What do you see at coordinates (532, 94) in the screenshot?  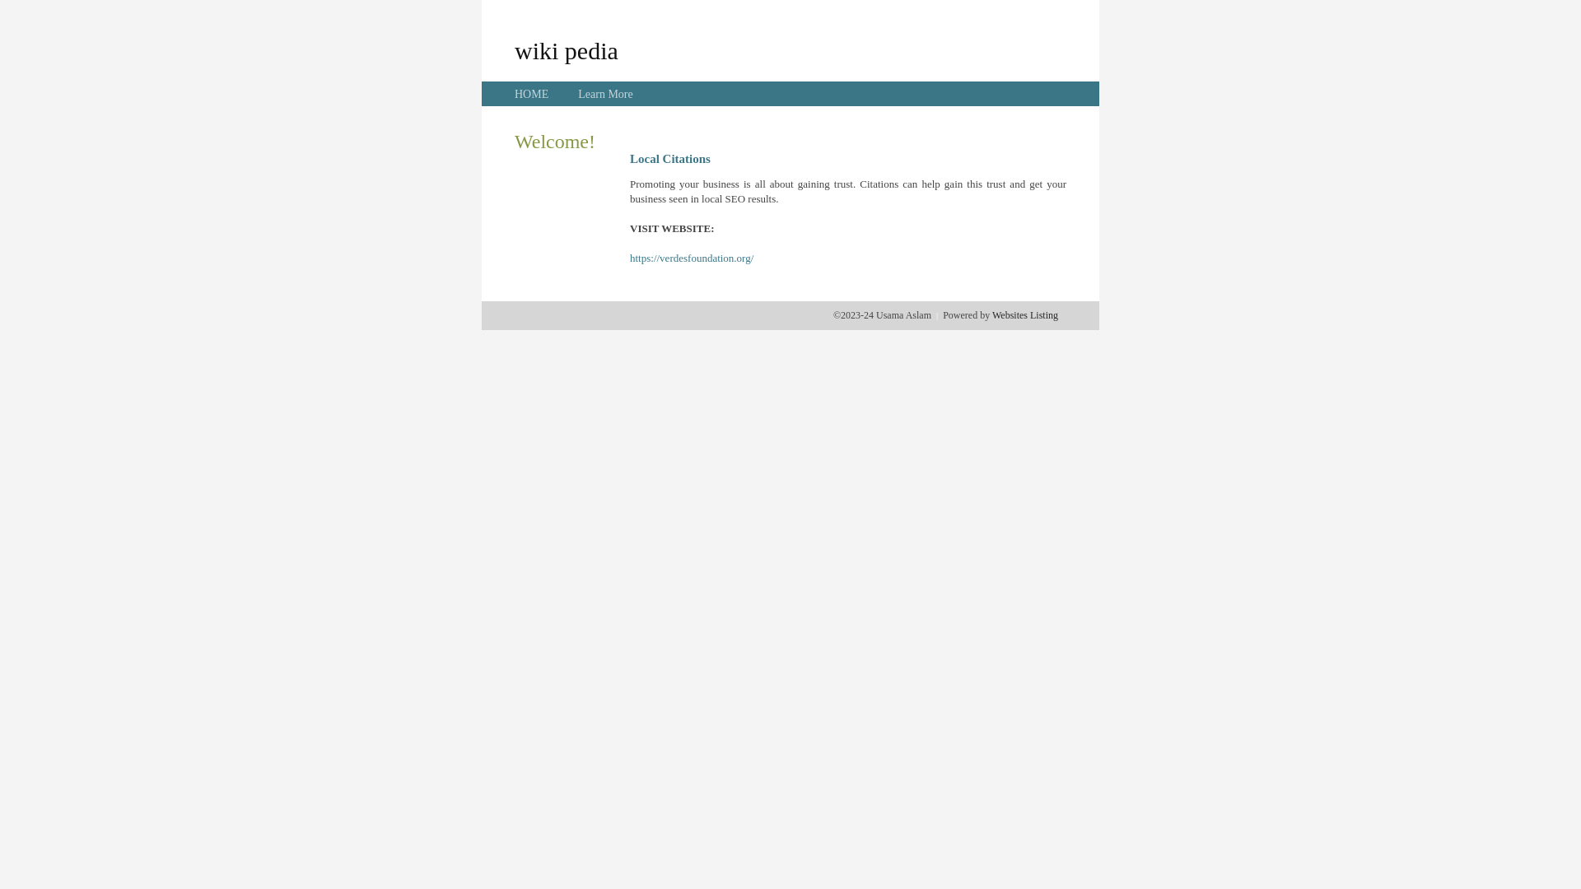 I see `HOME` at bounding box center [532, 94].